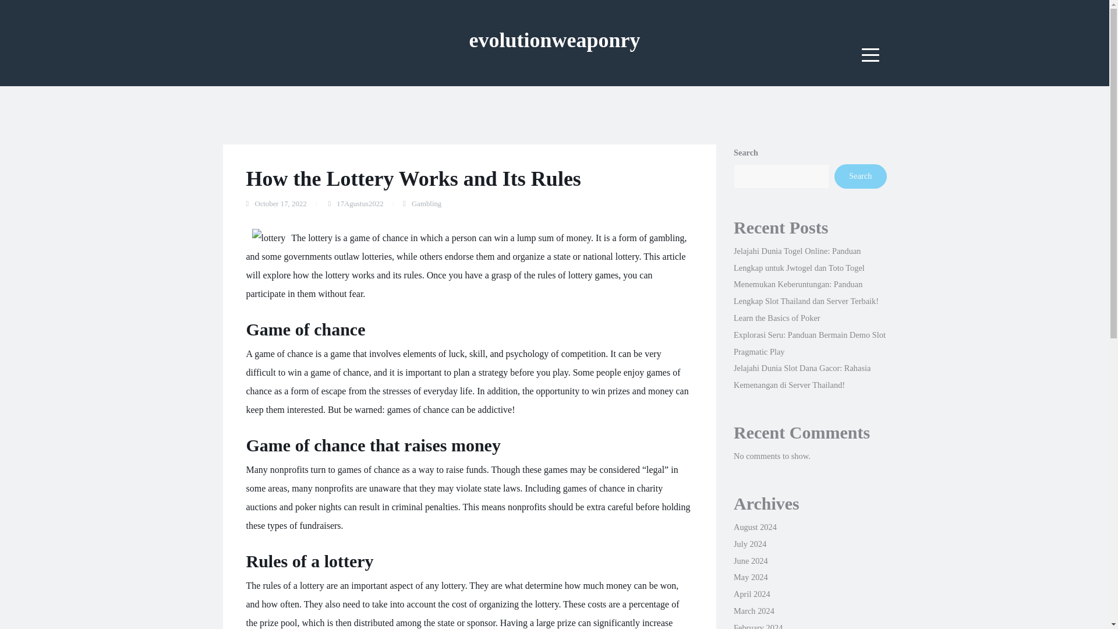 This screenshot has width=1118, height=629. What do you see at coordinates (751, 577) in the screenshot?
I see `May 2024` at bounding box center [751, 577].